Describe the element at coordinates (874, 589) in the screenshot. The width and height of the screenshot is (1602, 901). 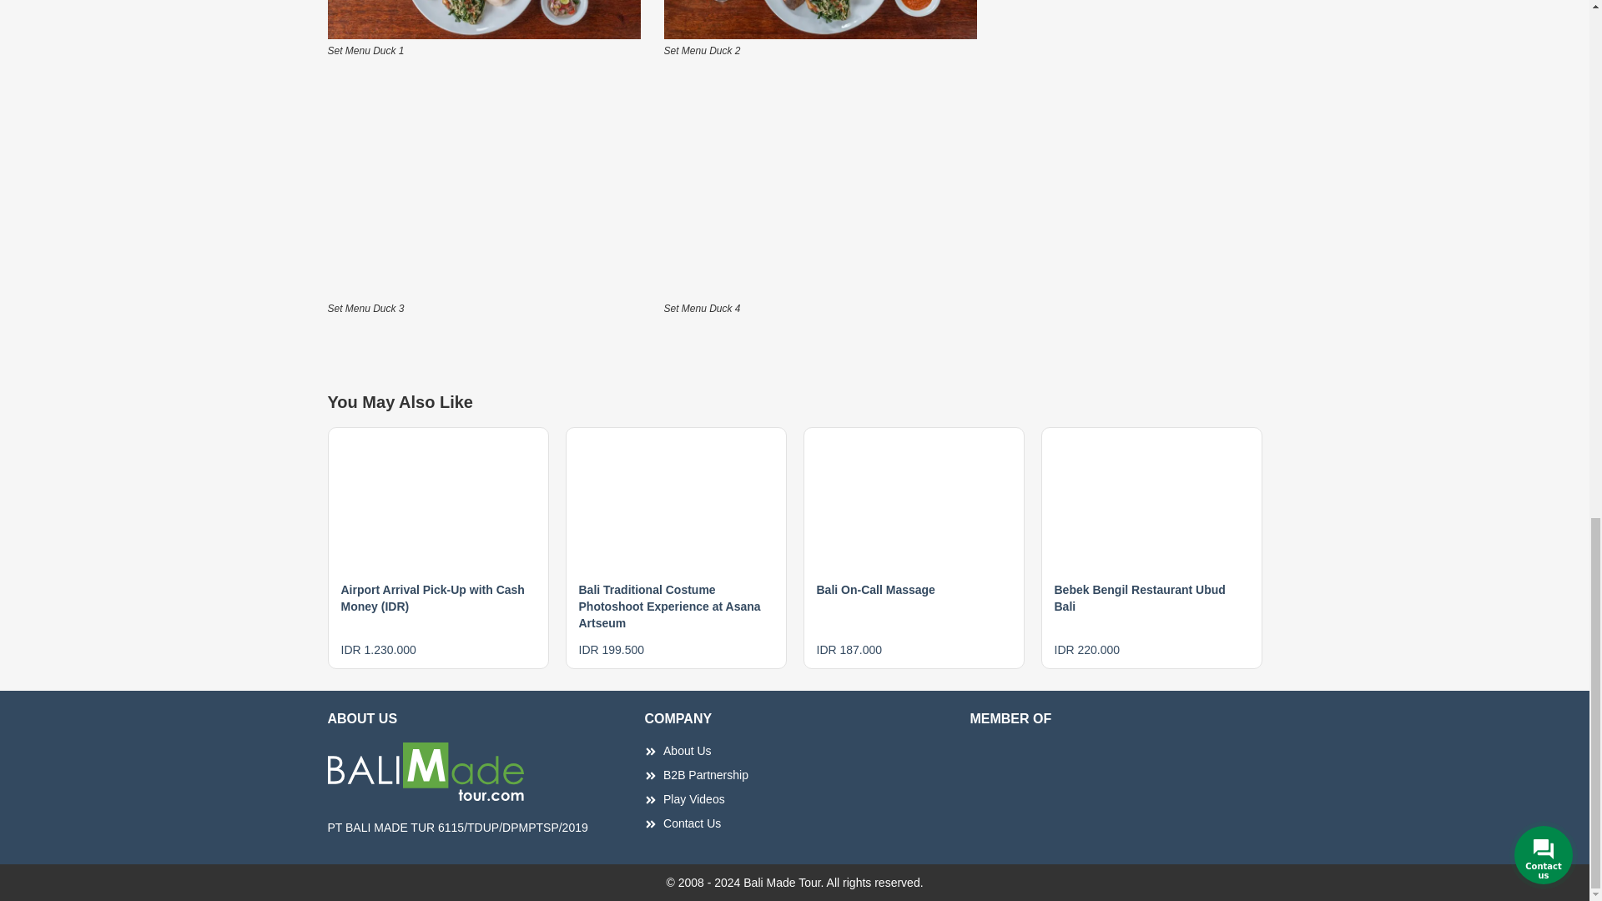
I see `Bali On-Call Massage` at that location.